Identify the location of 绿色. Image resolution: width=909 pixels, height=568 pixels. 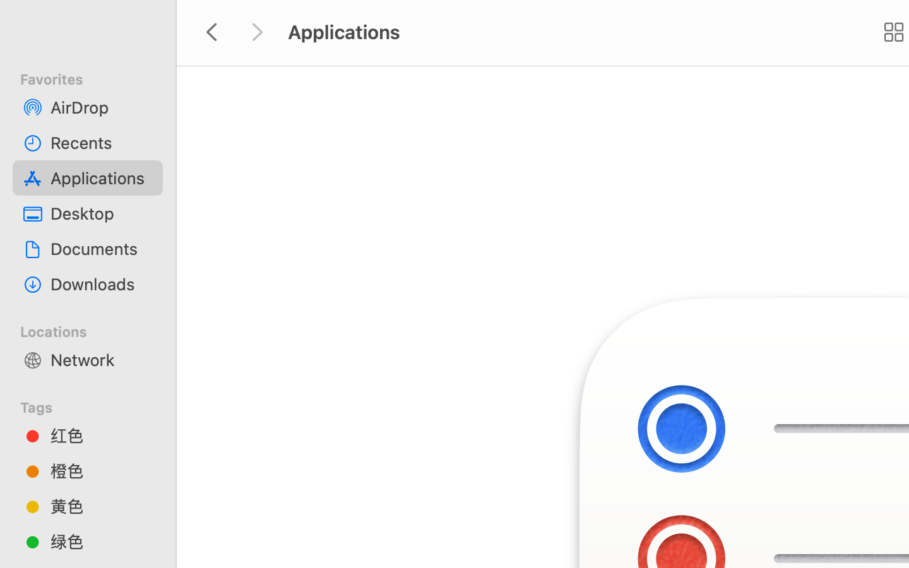
(102, 541).